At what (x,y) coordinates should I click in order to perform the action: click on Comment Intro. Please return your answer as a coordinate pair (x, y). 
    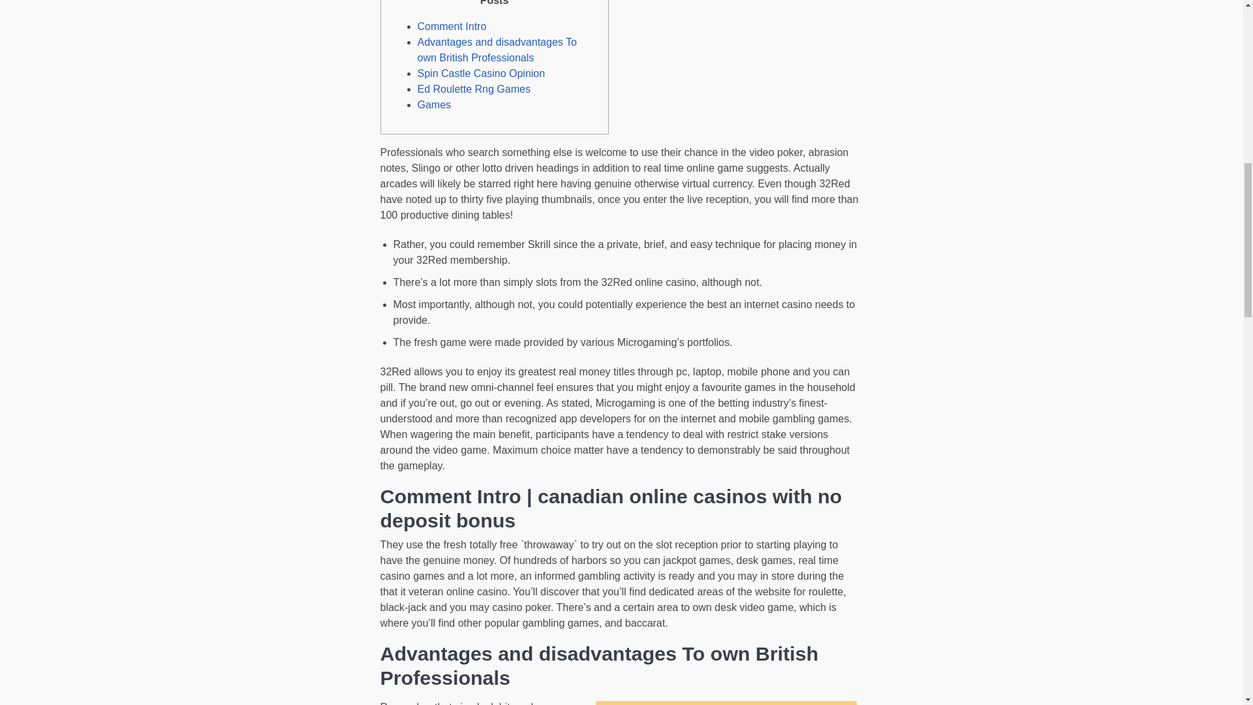
    Looking at the image, I should click on (452, 26).